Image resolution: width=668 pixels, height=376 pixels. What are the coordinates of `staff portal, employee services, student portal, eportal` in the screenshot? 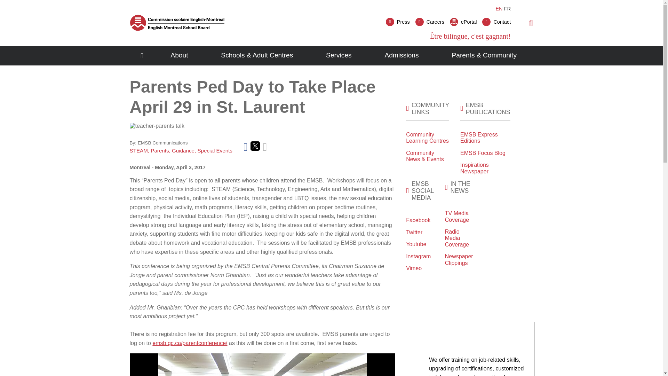 It's located at (463, 22).